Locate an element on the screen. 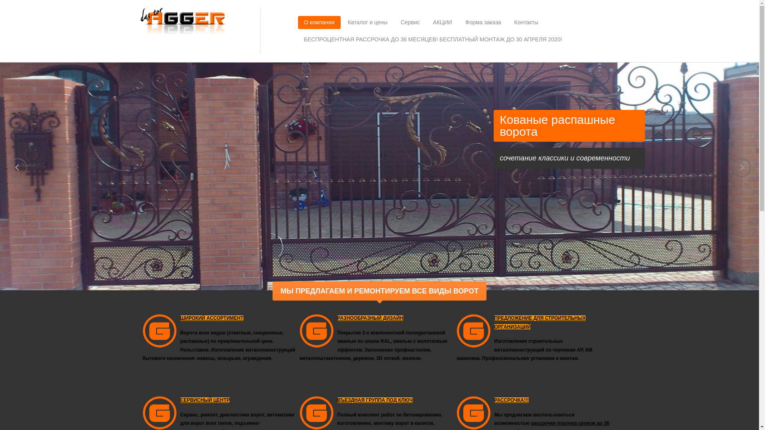  prev is located at coordinates (18, 168).